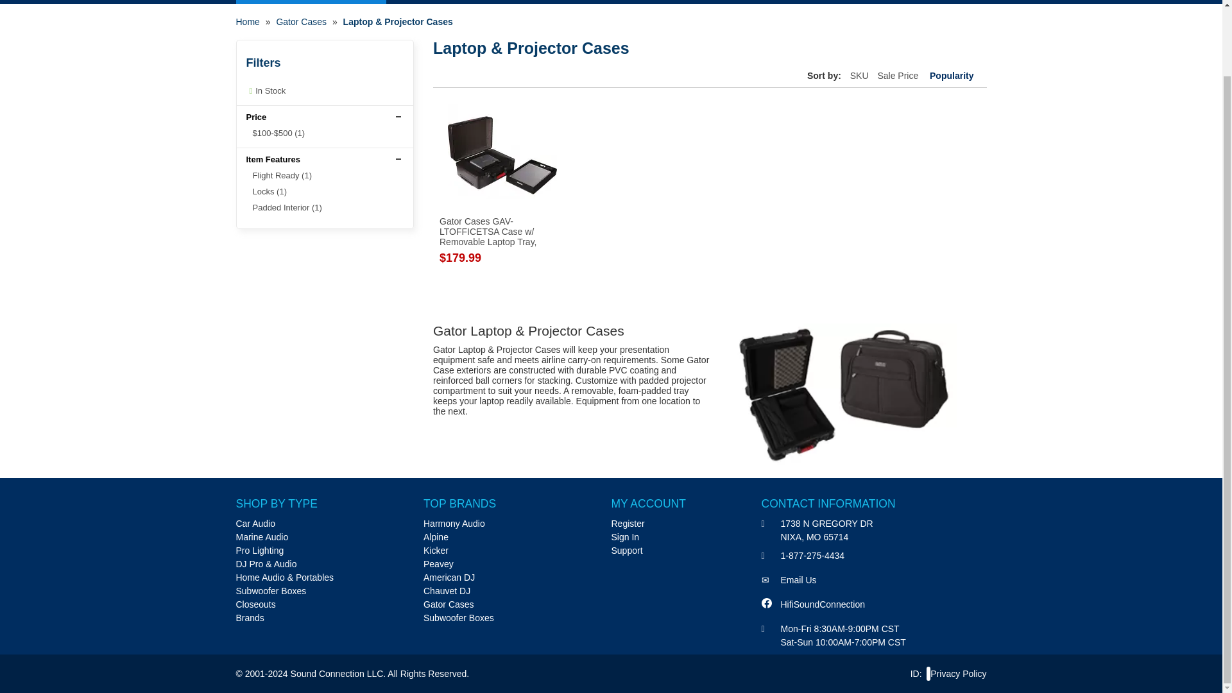 The image size is (1232, 693). What do you see at coordinates (859, 76) in the screenshot?
I see `Sort by: SKU` at bounding box center [859, 76].